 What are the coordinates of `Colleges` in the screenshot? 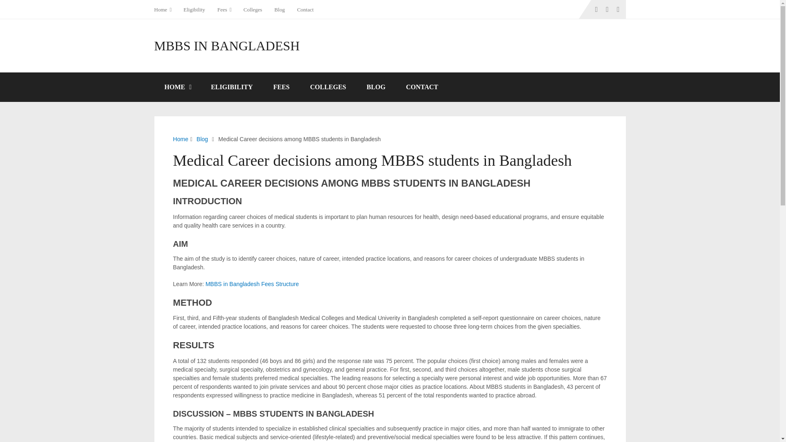 It's located at (253, 9).